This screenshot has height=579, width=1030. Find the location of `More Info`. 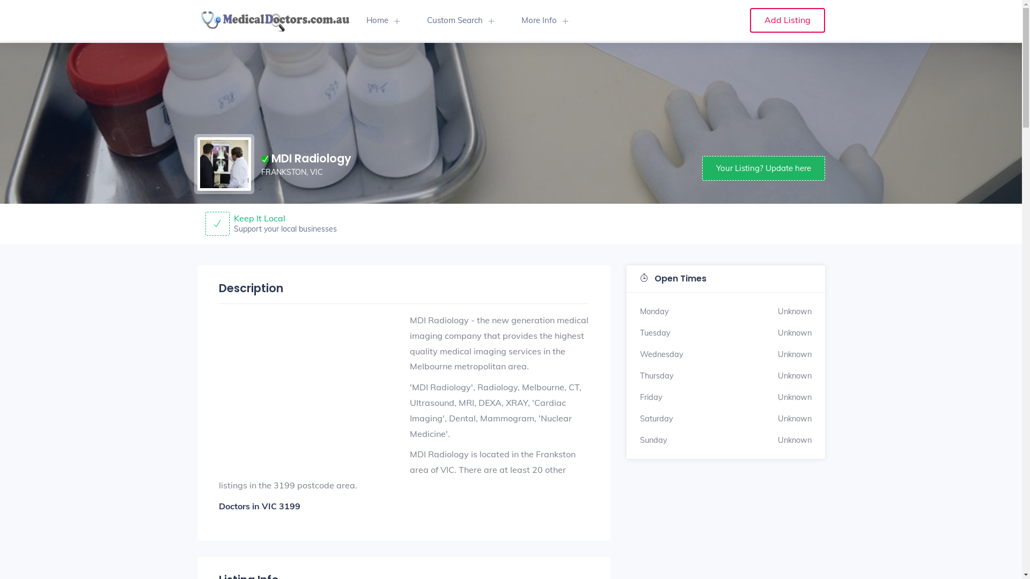

More Info is located at coordinates (545, 20).